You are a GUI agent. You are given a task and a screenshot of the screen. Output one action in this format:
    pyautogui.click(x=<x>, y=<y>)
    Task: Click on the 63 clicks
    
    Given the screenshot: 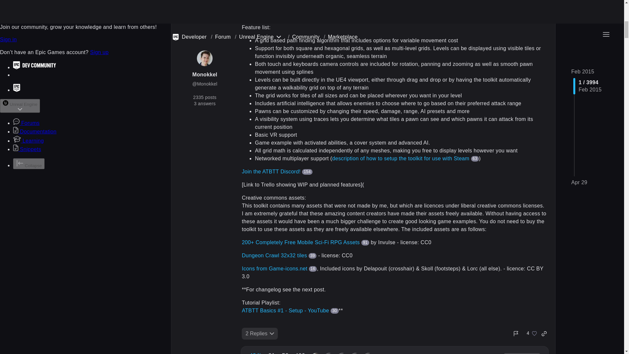 What is the action you would take?
    pyautogui.click(x=279, y=256)
    